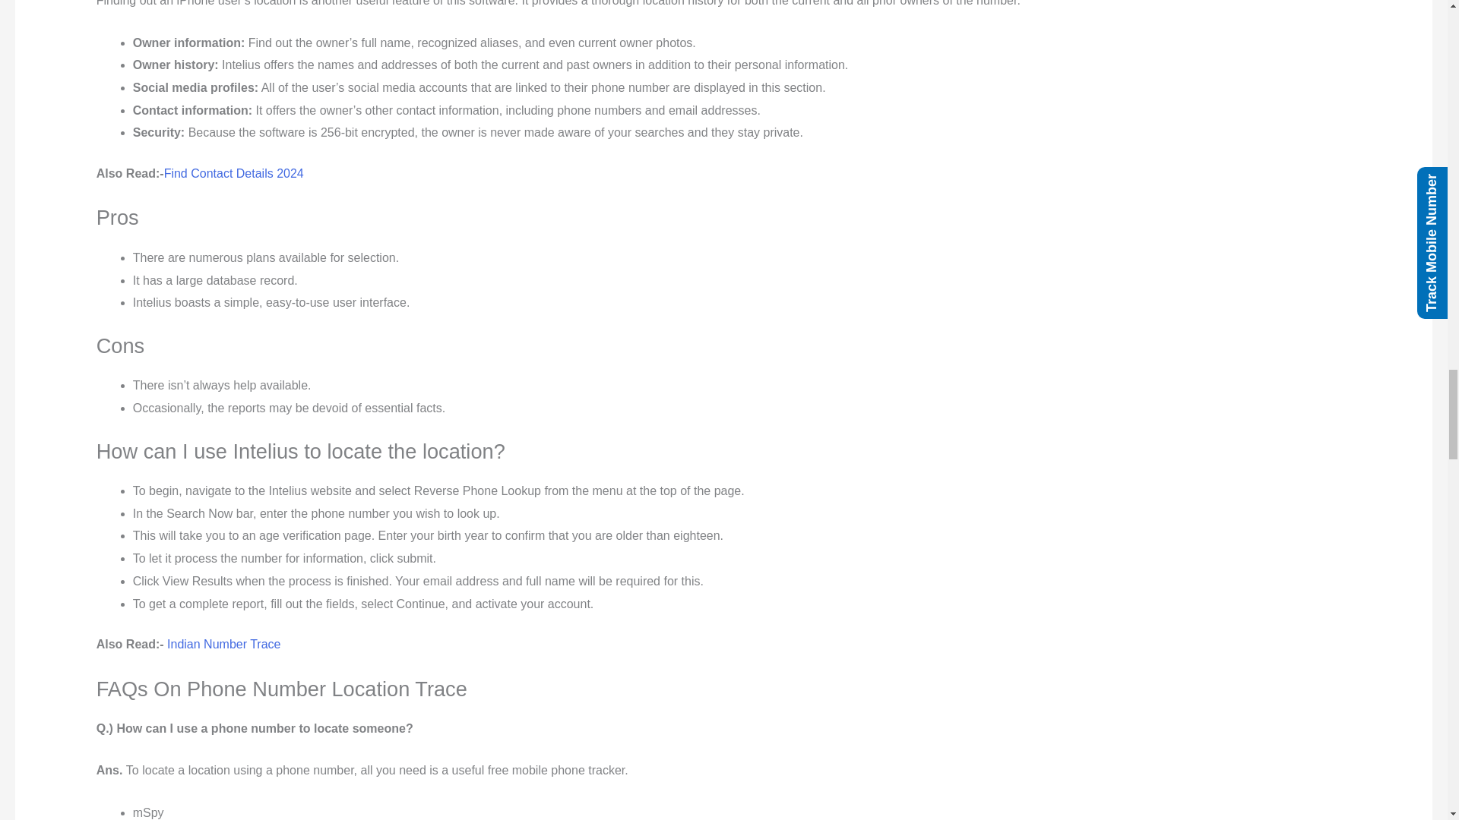 Image resolution: width=1459 pixels, height=820 pixels. Describe the element at coordinates (233, 173) in the screenshot. I see `Find Contact Details 2024` at that location.